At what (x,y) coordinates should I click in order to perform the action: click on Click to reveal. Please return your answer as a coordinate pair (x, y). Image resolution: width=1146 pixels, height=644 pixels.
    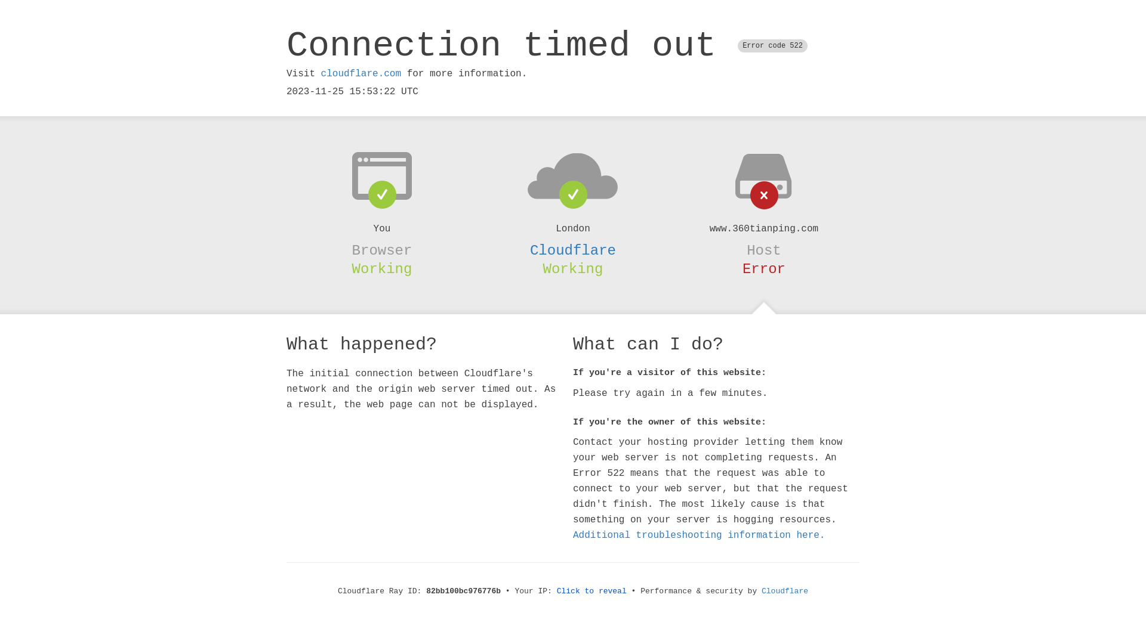
    Looking at the image, I should click on (592, 592).